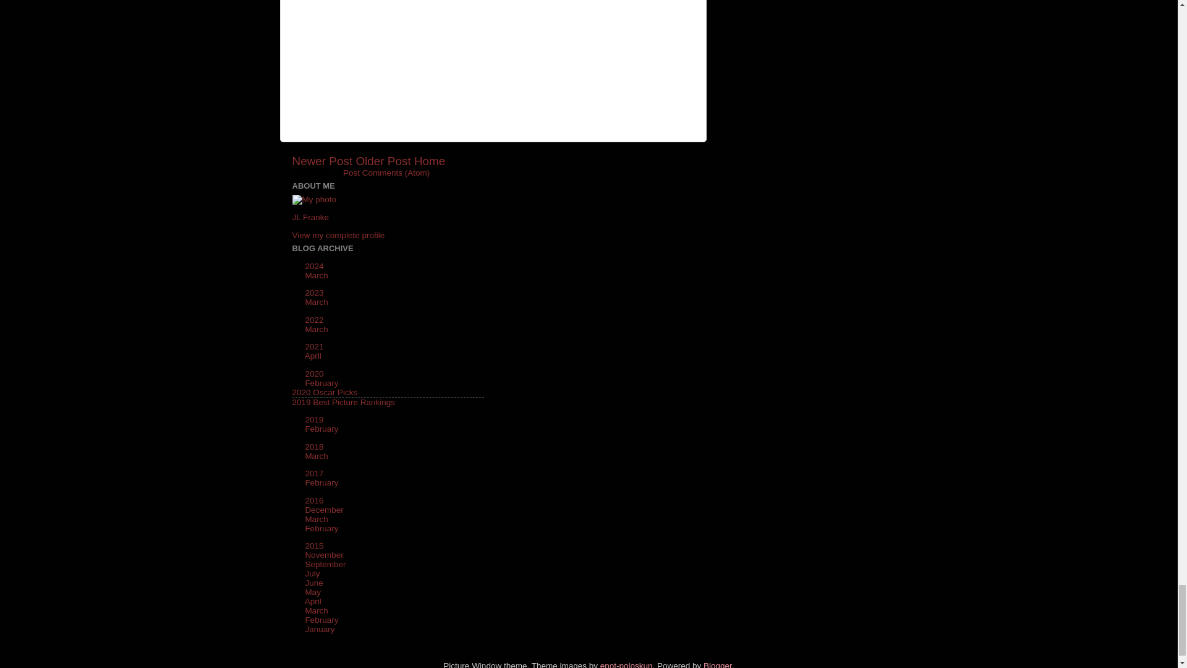 The image size is (1187, 668). Describe the element at coordinates (338, 235) in the screenshot. I see `View my complete profile` at that location.